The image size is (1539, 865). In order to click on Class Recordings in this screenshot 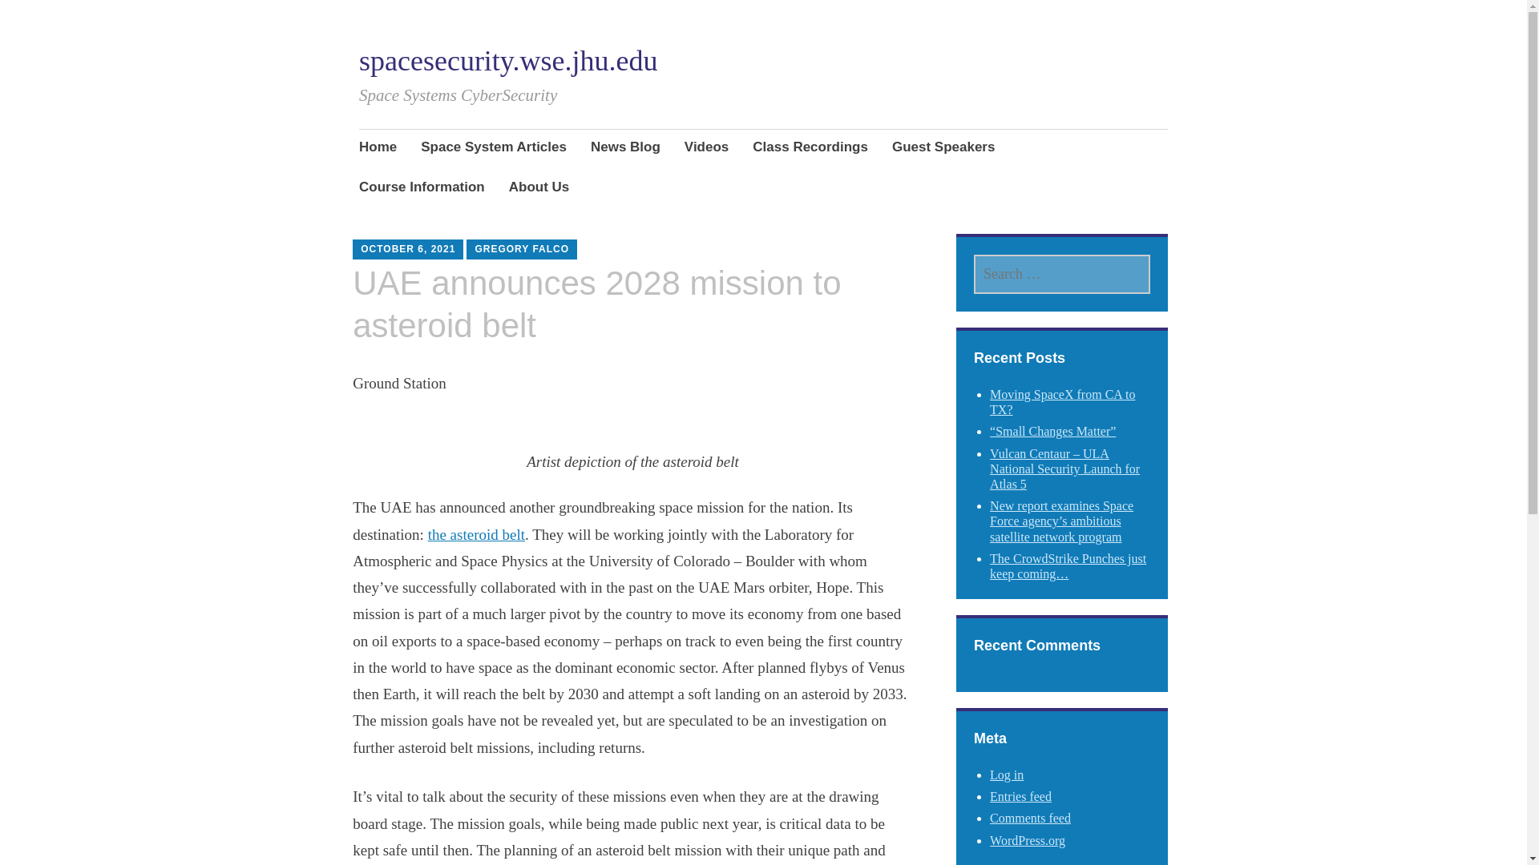, I will do `click(810, 148)`.